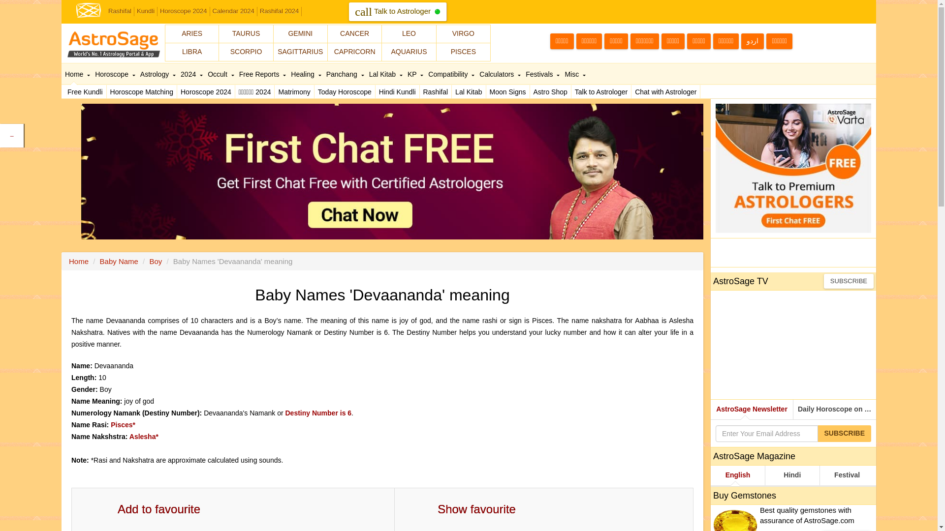 The width and height of the screenshot is (945, 531). Describe the element at coordinates (616, 41) in the screenshot. I see `Kannada` at that location.